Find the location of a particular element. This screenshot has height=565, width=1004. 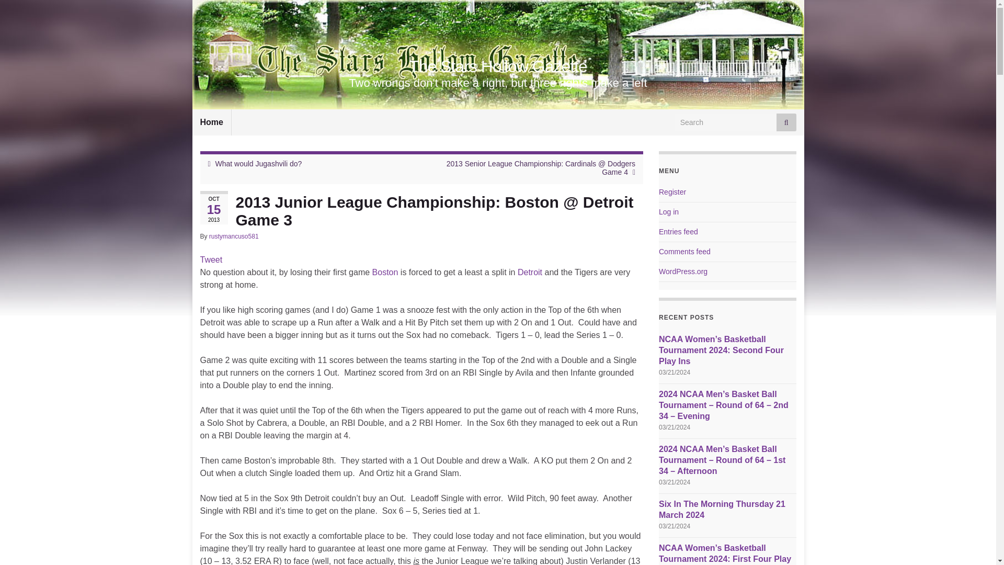

Home is located at coordinates (211, 122).